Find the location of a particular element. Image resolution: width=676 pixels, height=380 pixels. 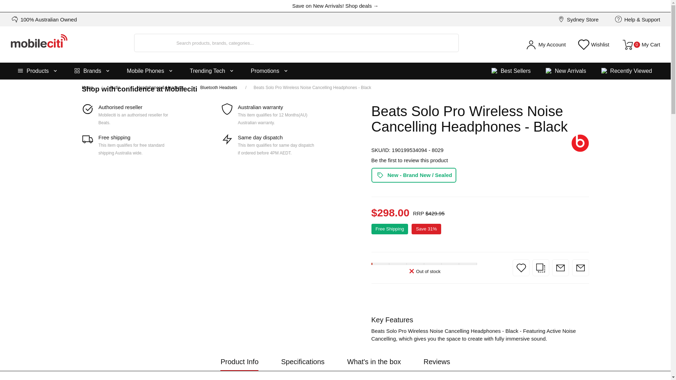

Sydney Store is located at coordinates (545, 44).